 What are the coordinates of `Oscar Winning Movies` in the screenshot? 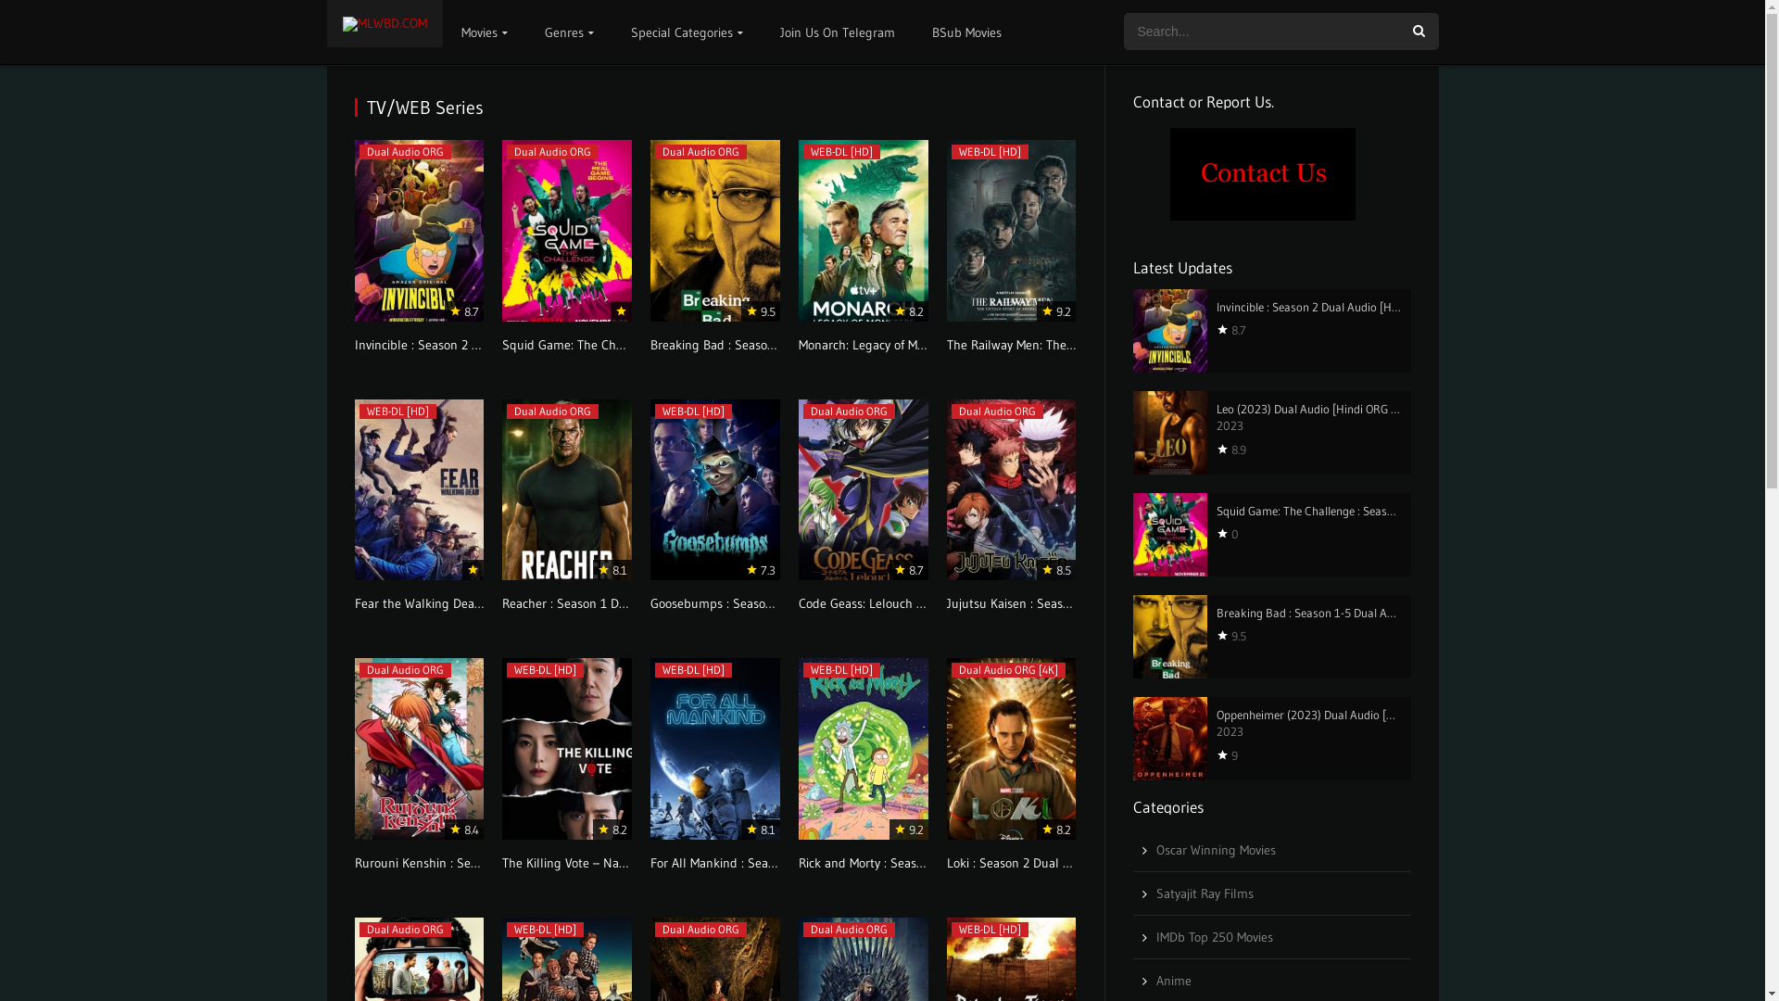 It's located at (1216, 850).